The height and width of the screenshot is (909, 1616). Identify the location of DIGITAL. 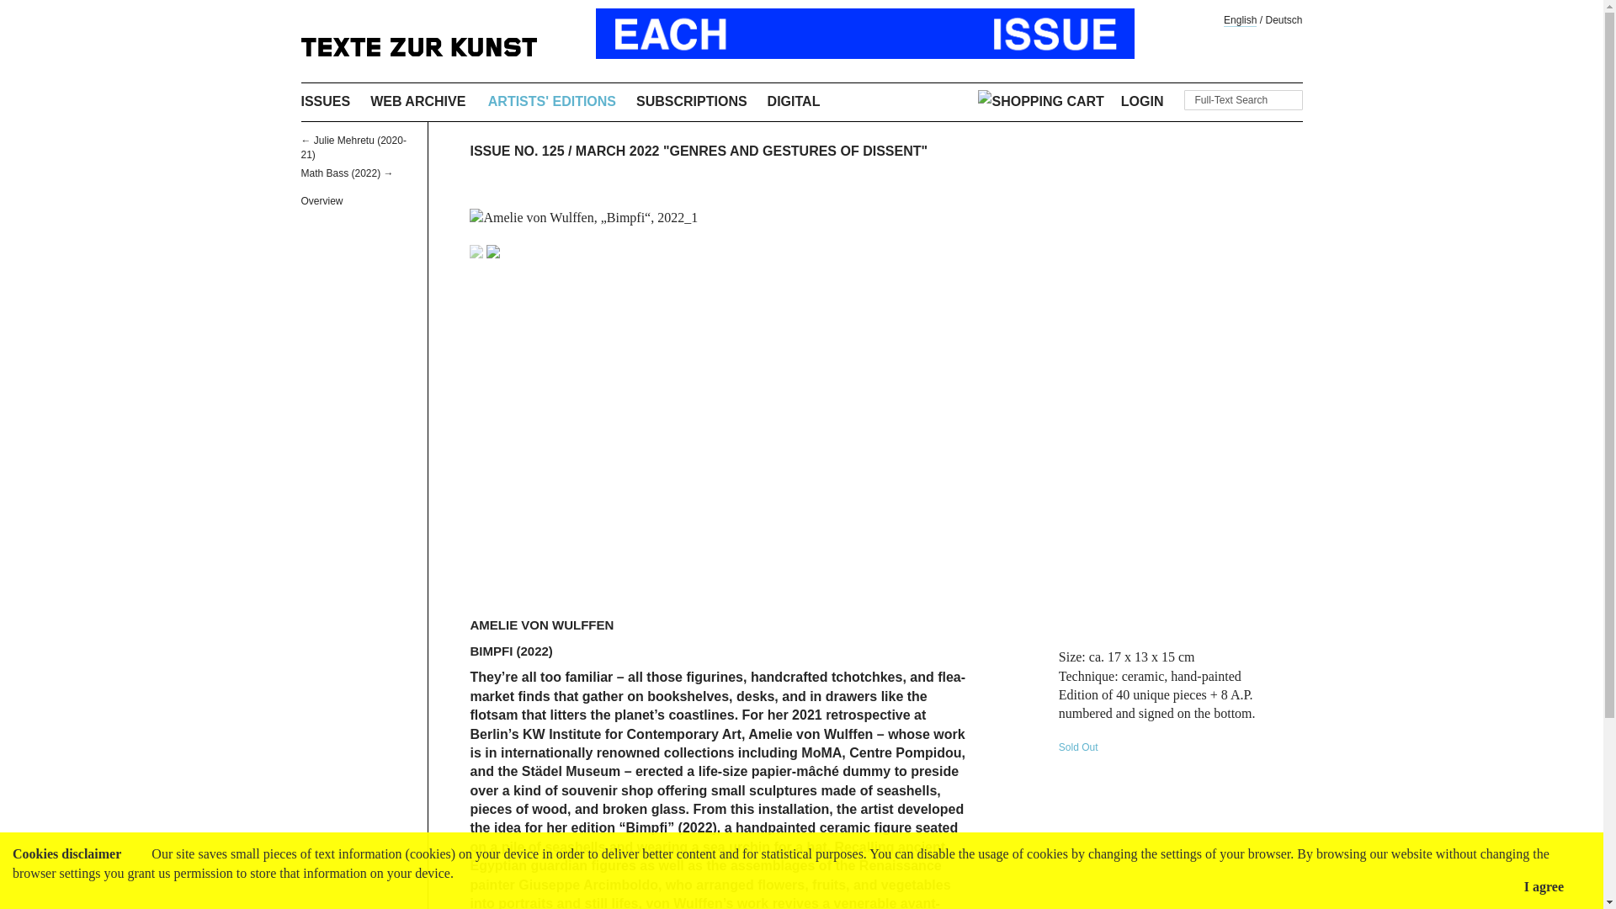
(795, 101).